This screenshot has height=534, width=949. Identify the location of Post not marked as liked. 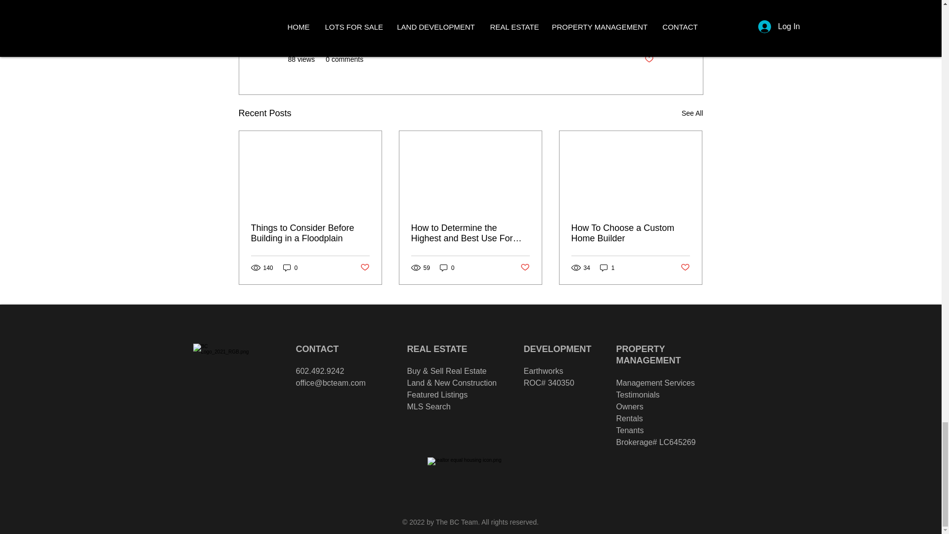
(364, 267).